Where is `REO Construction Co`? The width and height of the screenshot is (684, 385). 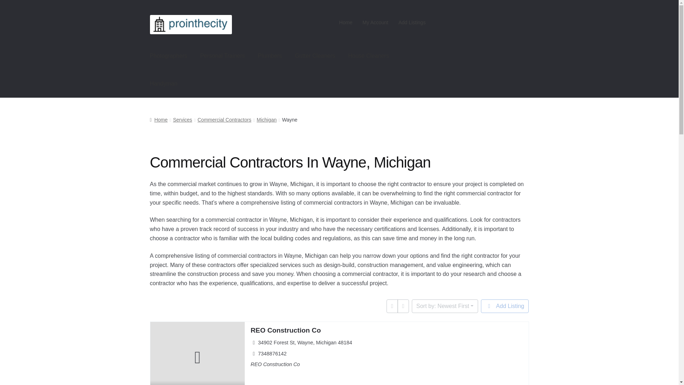 REO Construction Co is located at coordinates (285, 330).